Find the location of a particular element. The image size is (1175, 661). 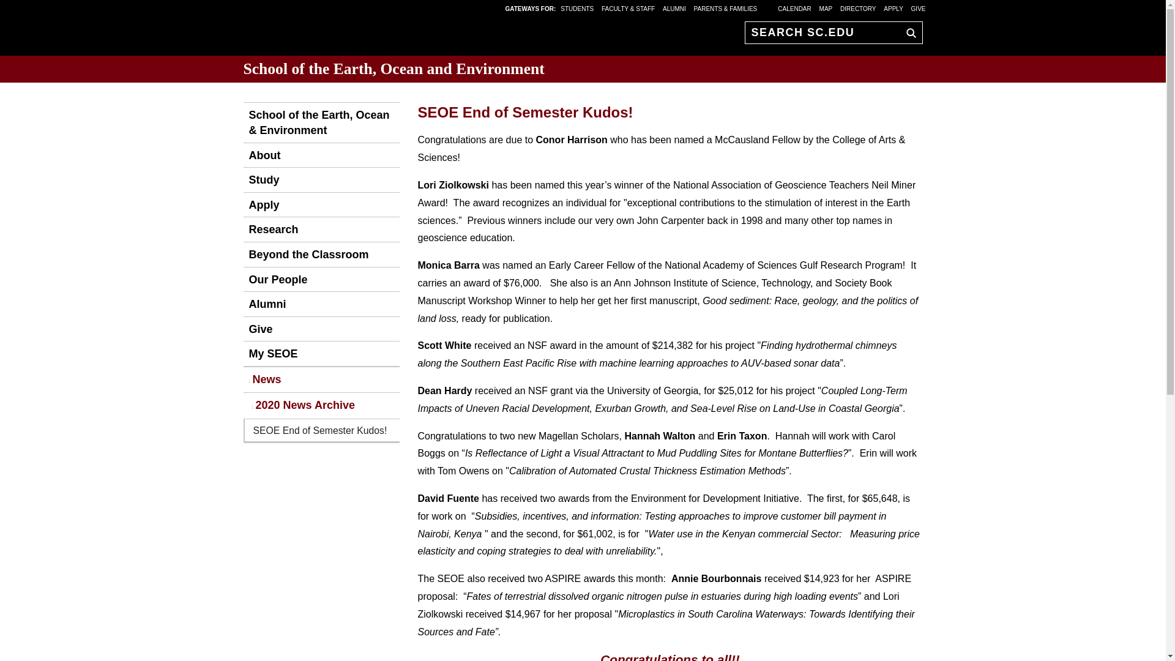

University of South Carolina Home is located at coordinates (319, 31).